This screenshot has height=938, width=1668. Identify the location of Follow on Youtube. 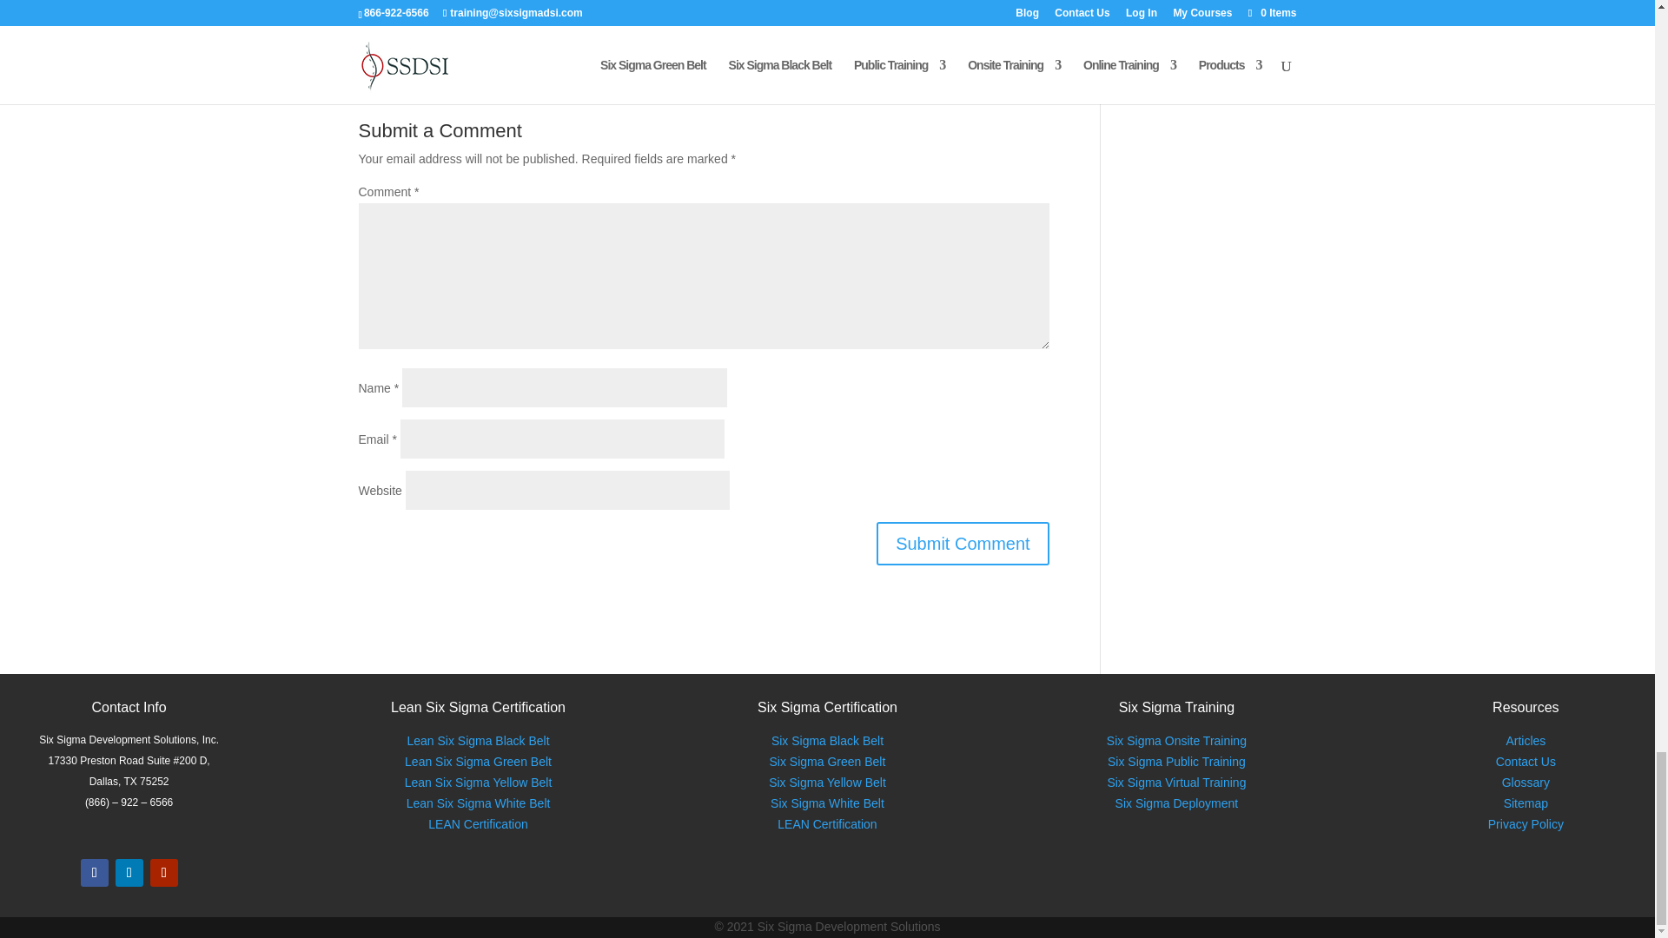
(163, 872).